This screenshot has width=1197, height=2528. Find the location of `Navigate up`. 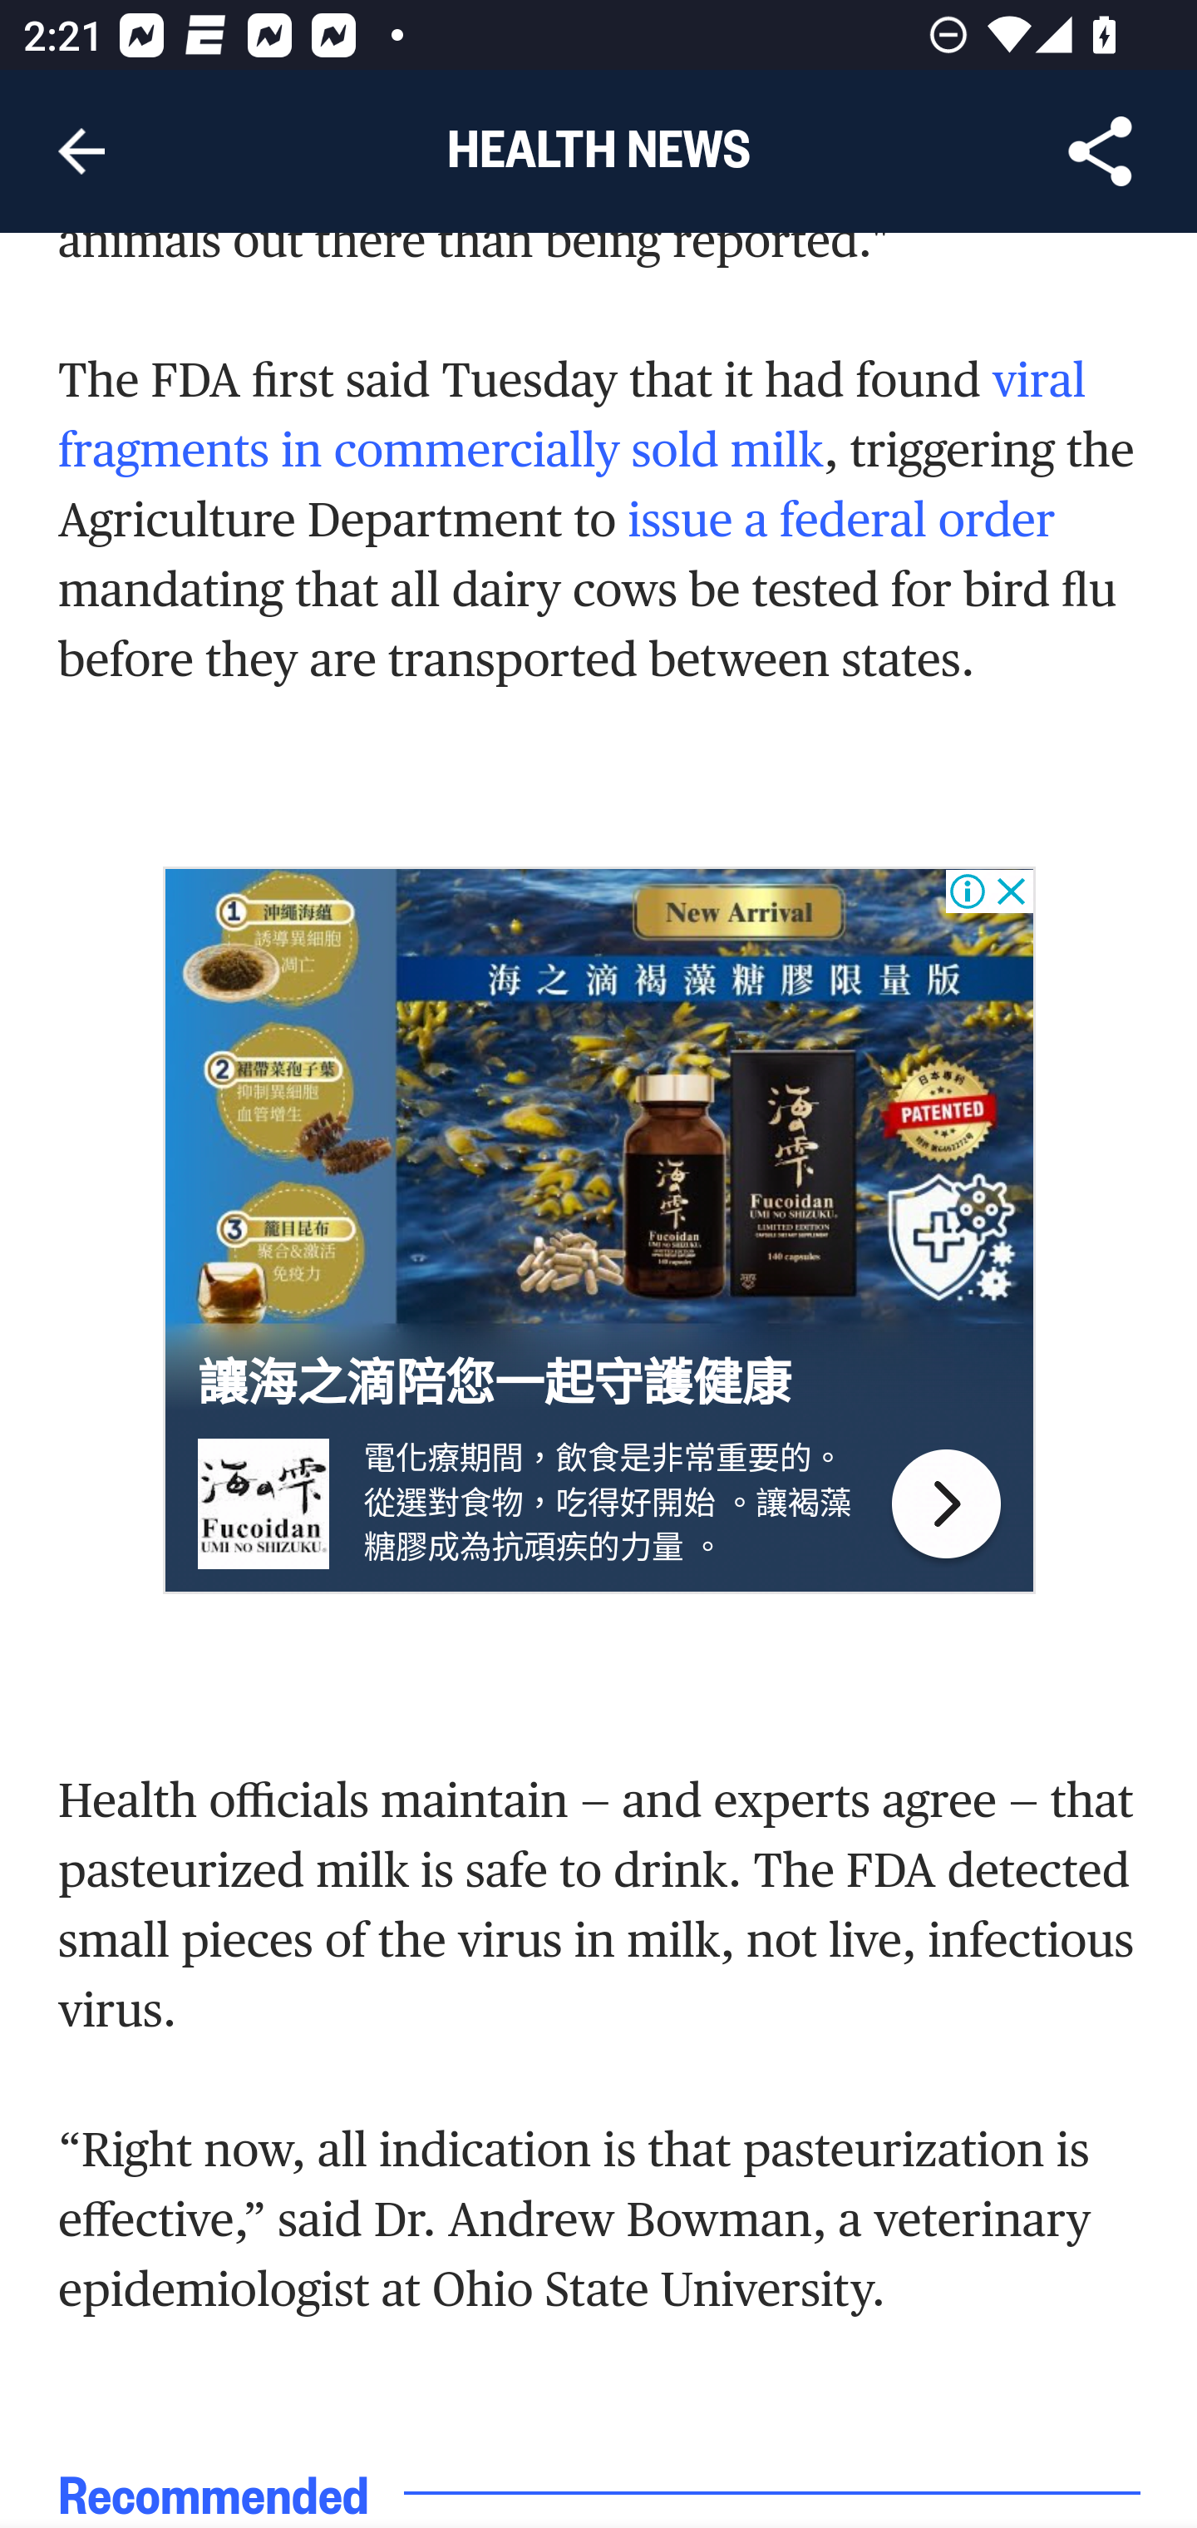

Navigate up is located at coordinates (81, 151).